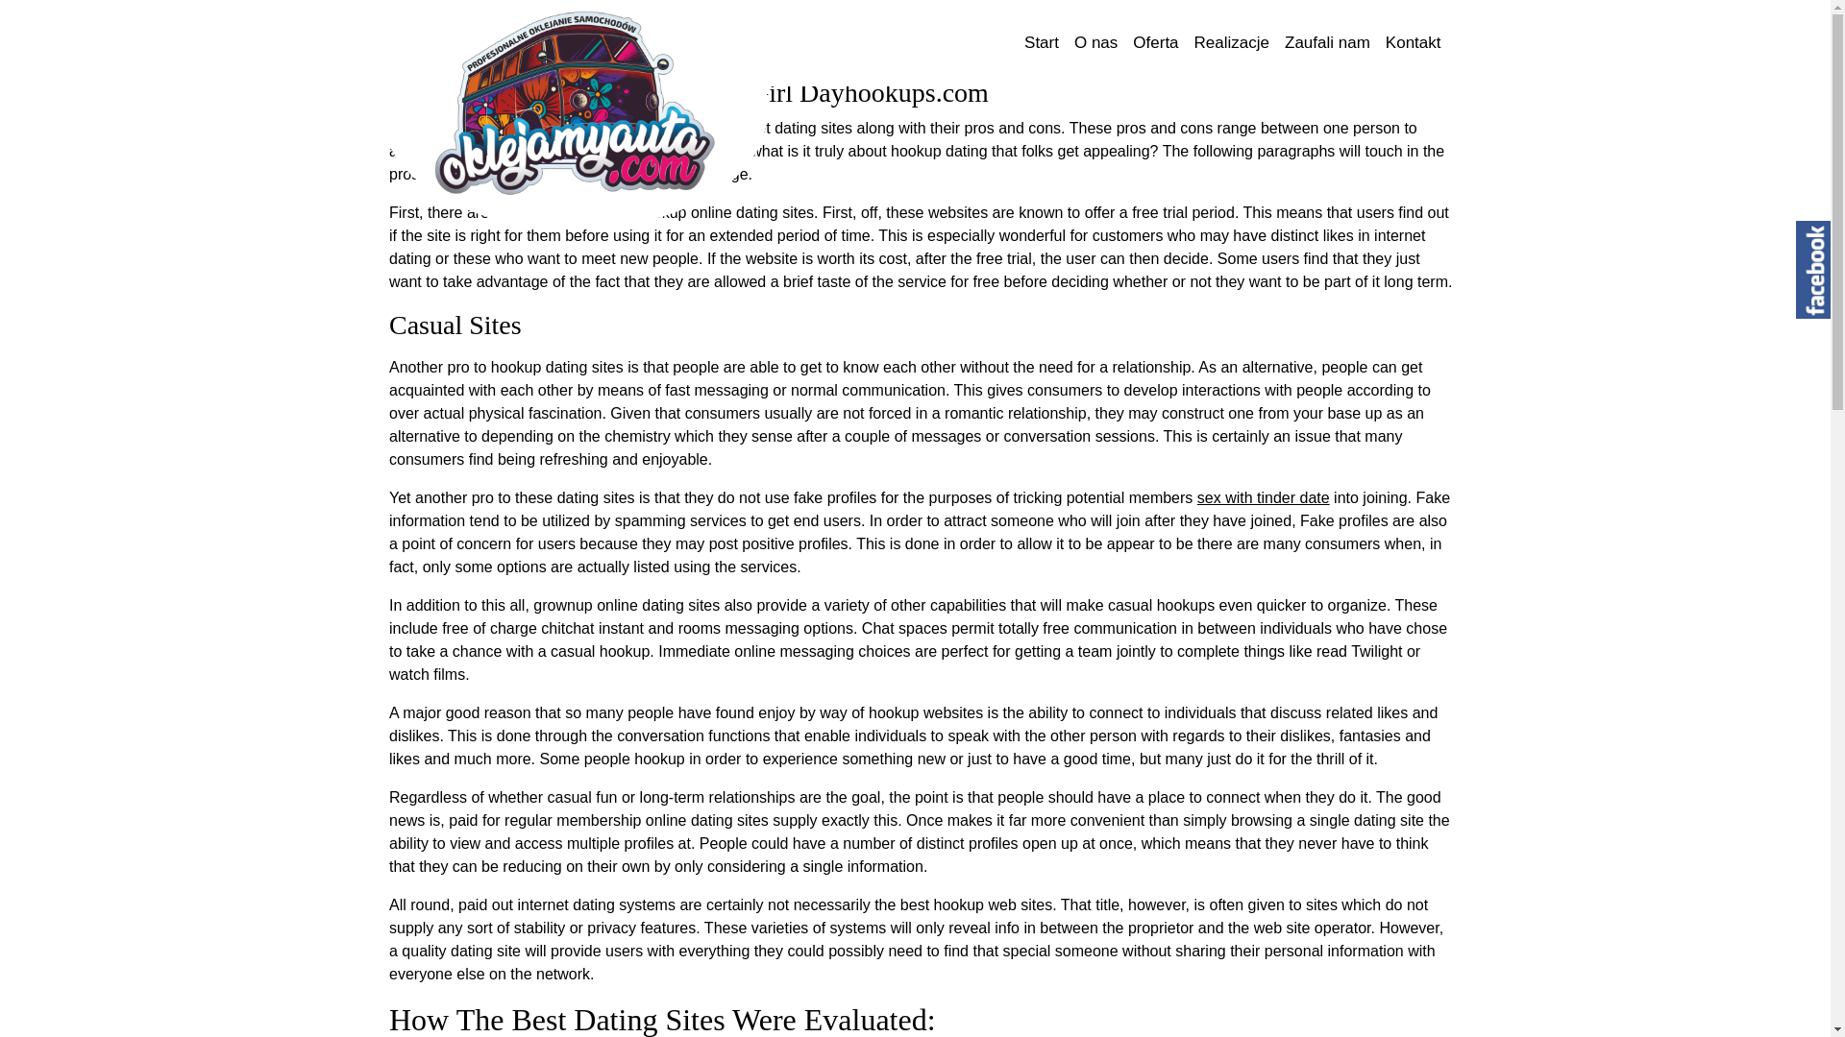 This screenshot has width=1845, height=1037. I want to click on O nas, so click(1095, 42).